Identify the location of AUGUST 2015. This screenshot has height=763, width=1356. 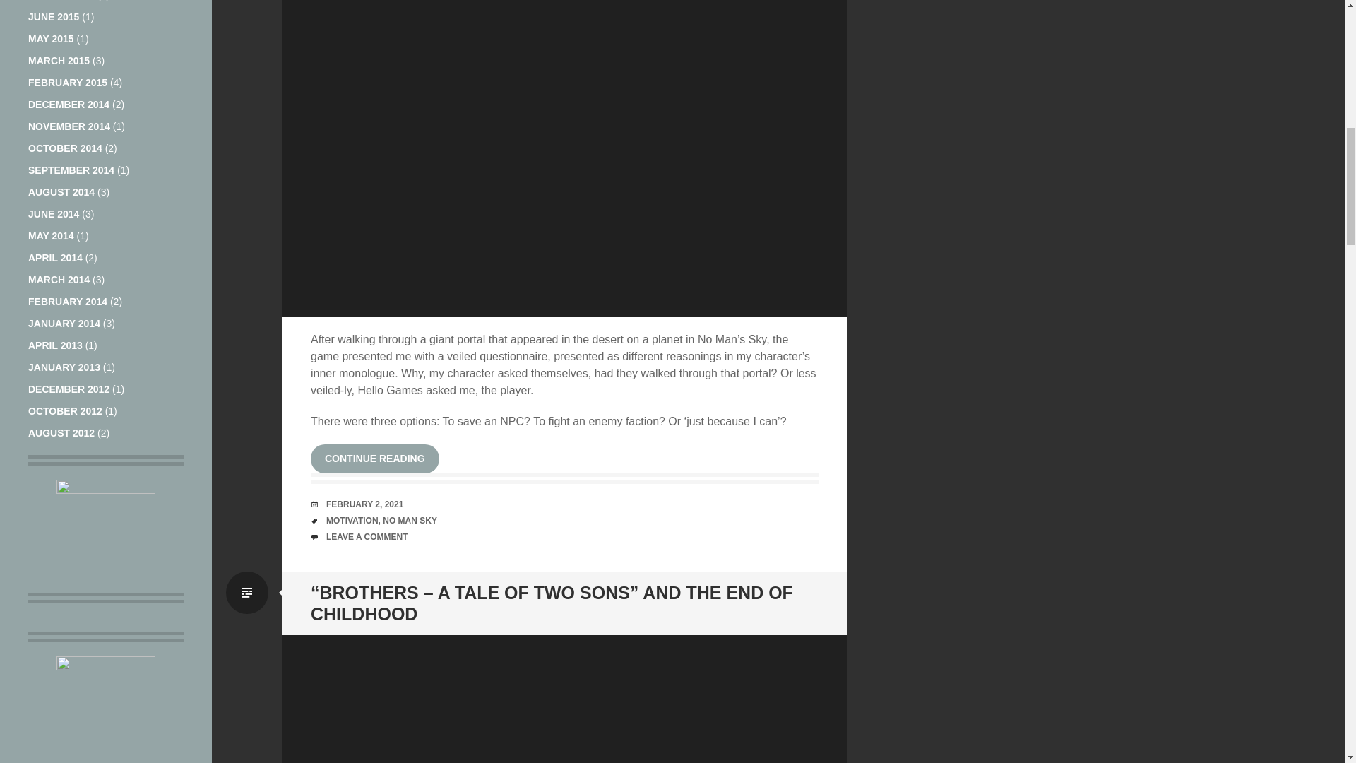
(61, 0).